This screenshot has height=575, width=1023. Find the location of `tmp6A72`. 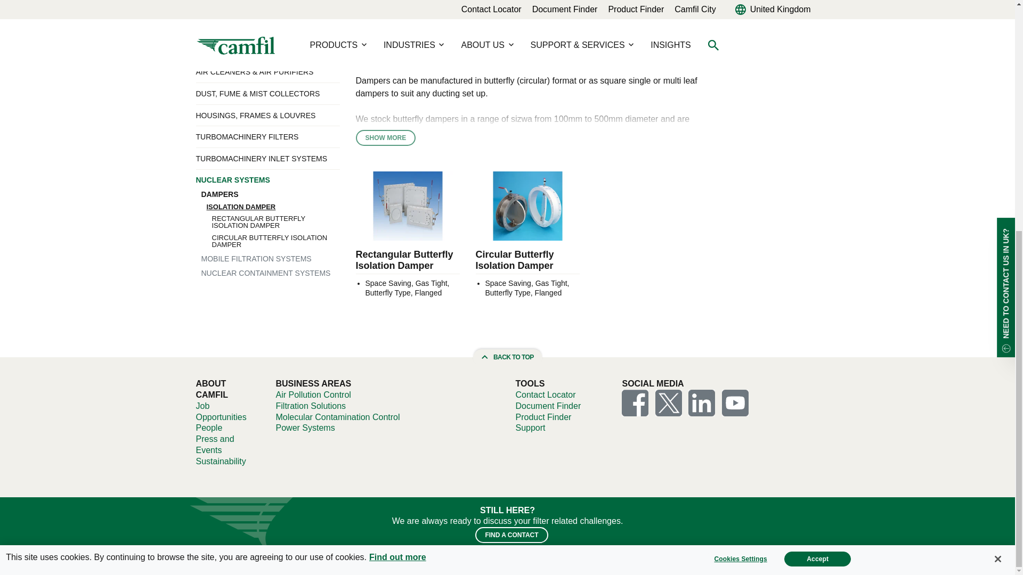

tmp6A72 is located at coordinates (702, 402).